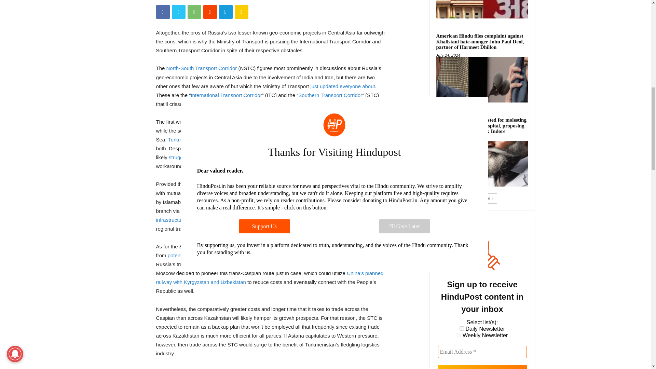 The width and height of the screenshot is (656, 369). Describe the element at coordinates (459, 335) in the screenshot. I see `9` at that location.